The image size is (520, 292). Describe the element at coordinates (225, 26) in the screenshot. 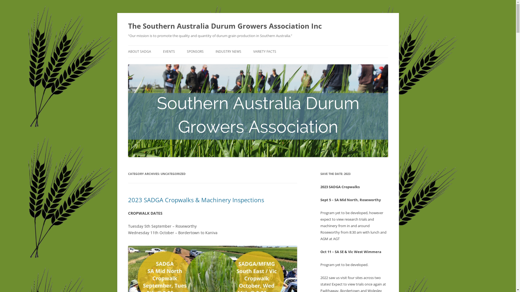

I see `The Southern Australia Durum Growers Association Inc` at that location.